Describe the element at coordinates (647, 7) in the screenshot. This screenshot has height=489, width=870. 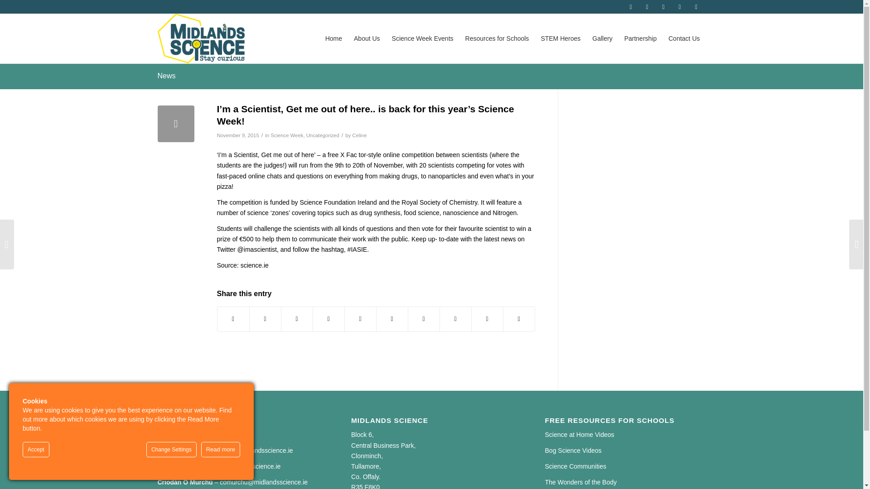
I see `Facebook` at that location.